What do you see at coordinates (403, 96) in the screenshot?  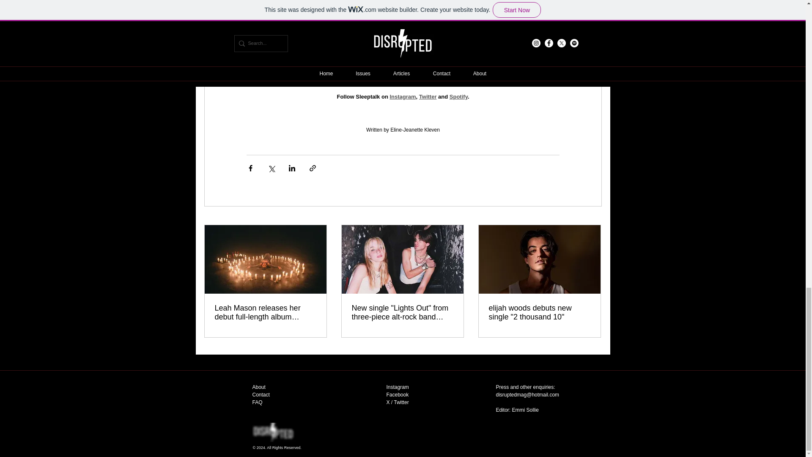 I see `Instagram` at bounding box center [403, 96].